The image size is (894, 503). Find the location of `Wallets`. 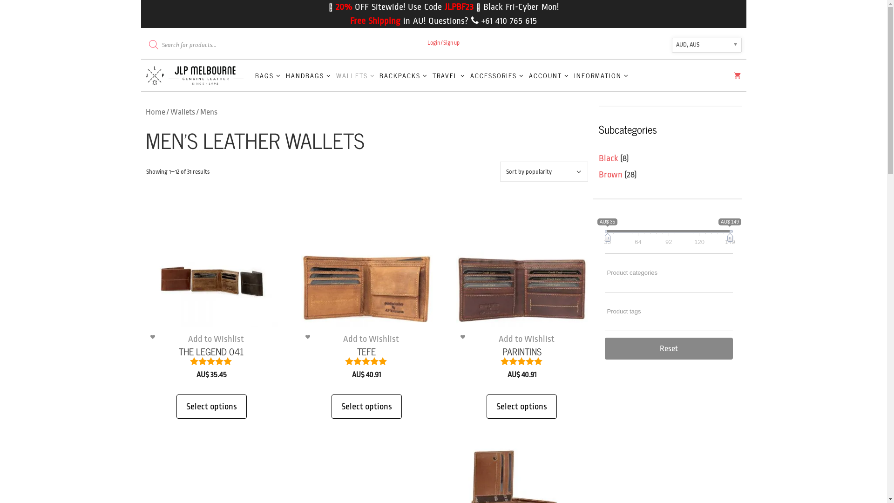

Wallets is located at coordinates (183, 112).